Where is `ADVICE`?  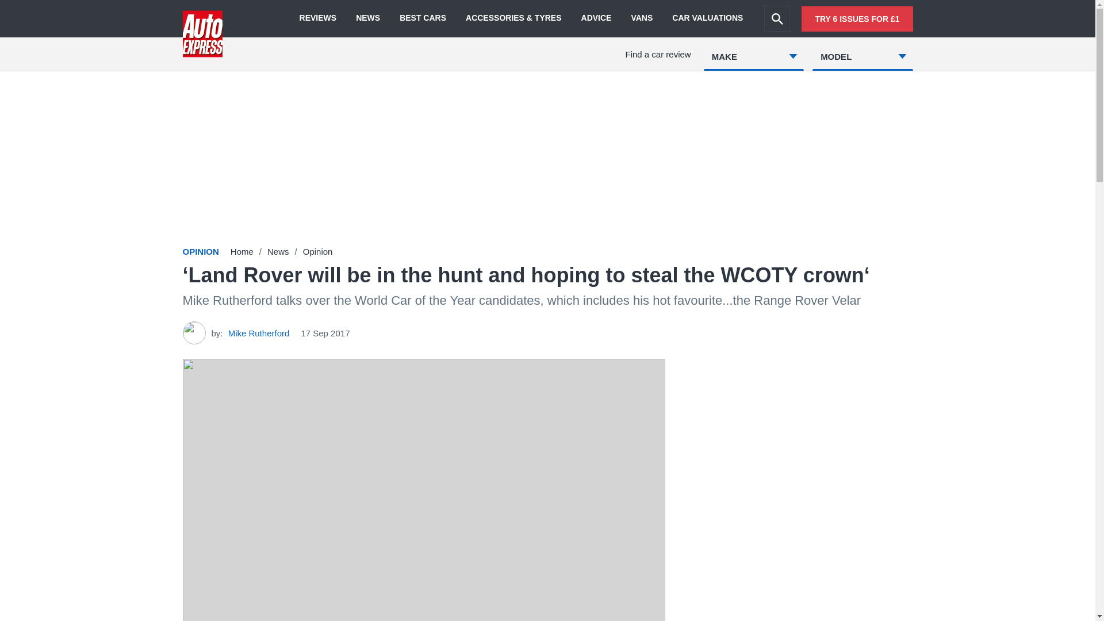
ADVICE is located at coordinates (596, 18).